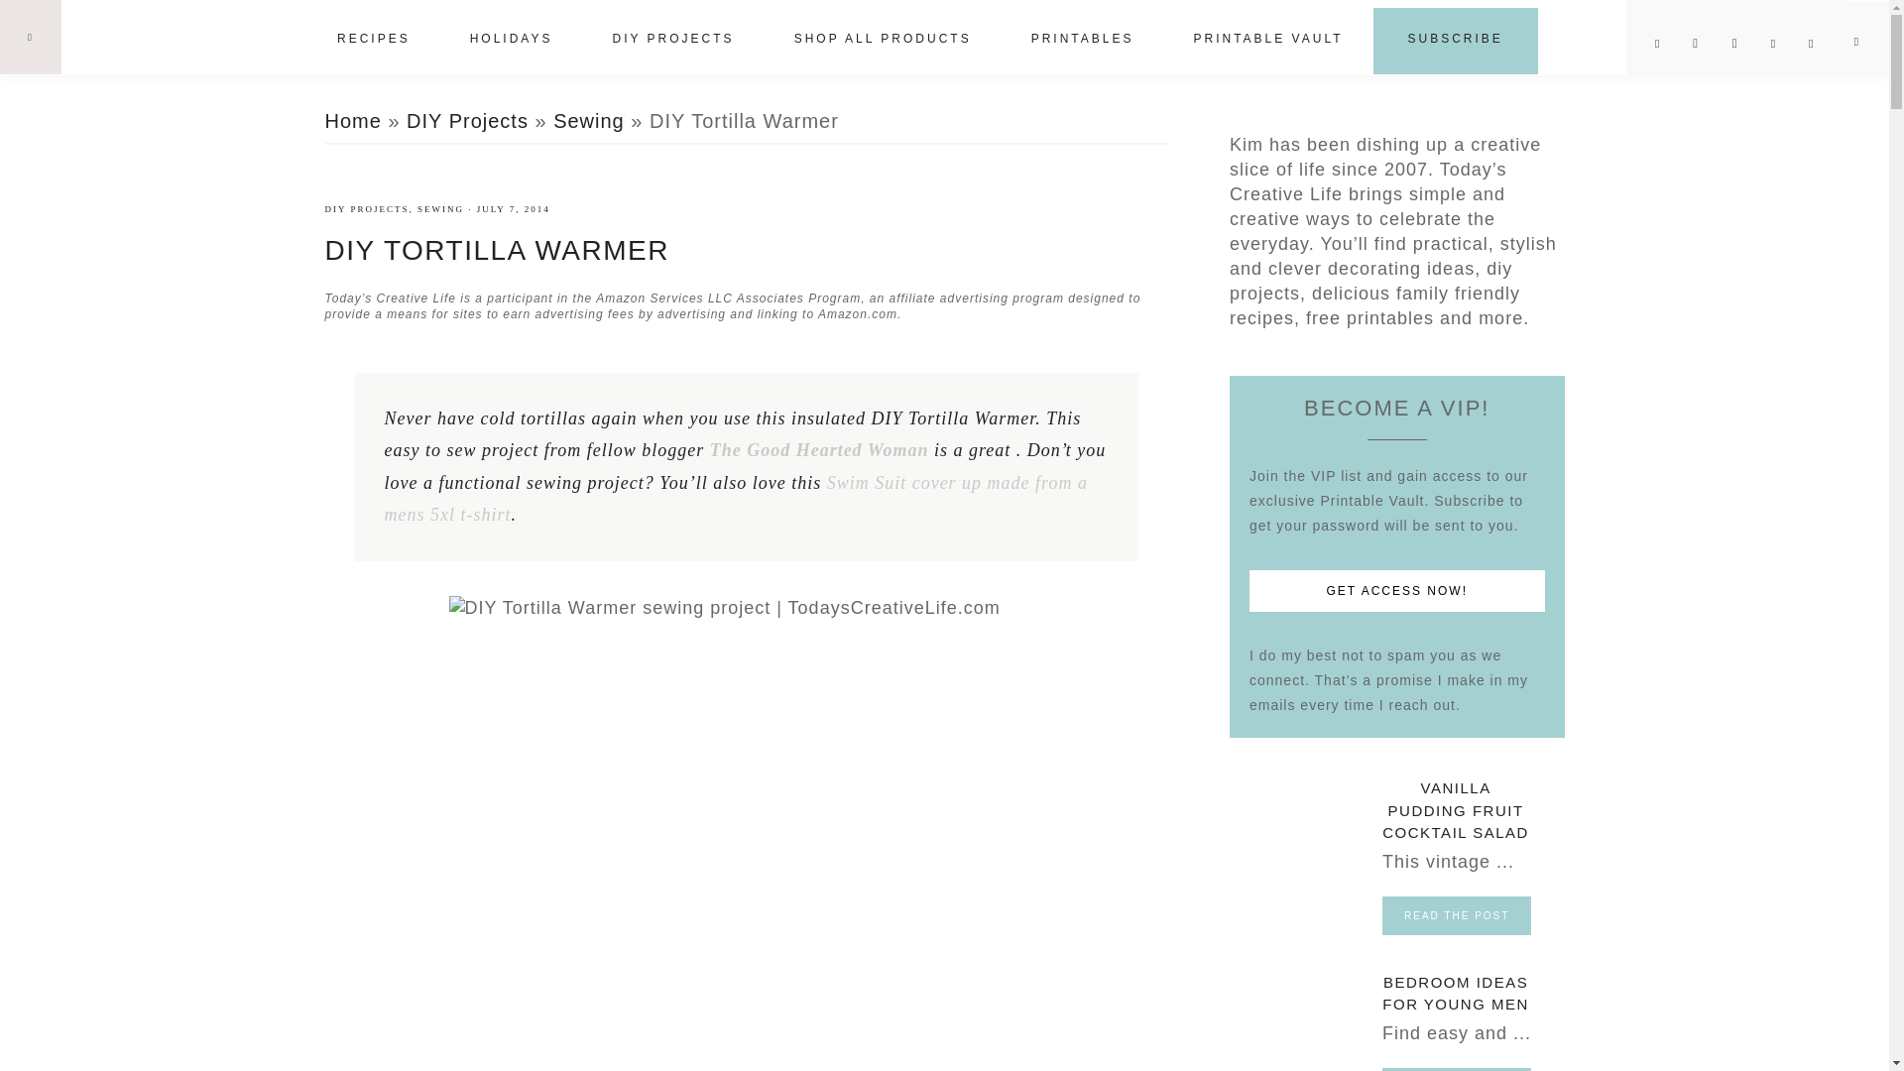  Describe the element at coordinates (589, 121) in the screenshot. I see `Sewing` at that location.